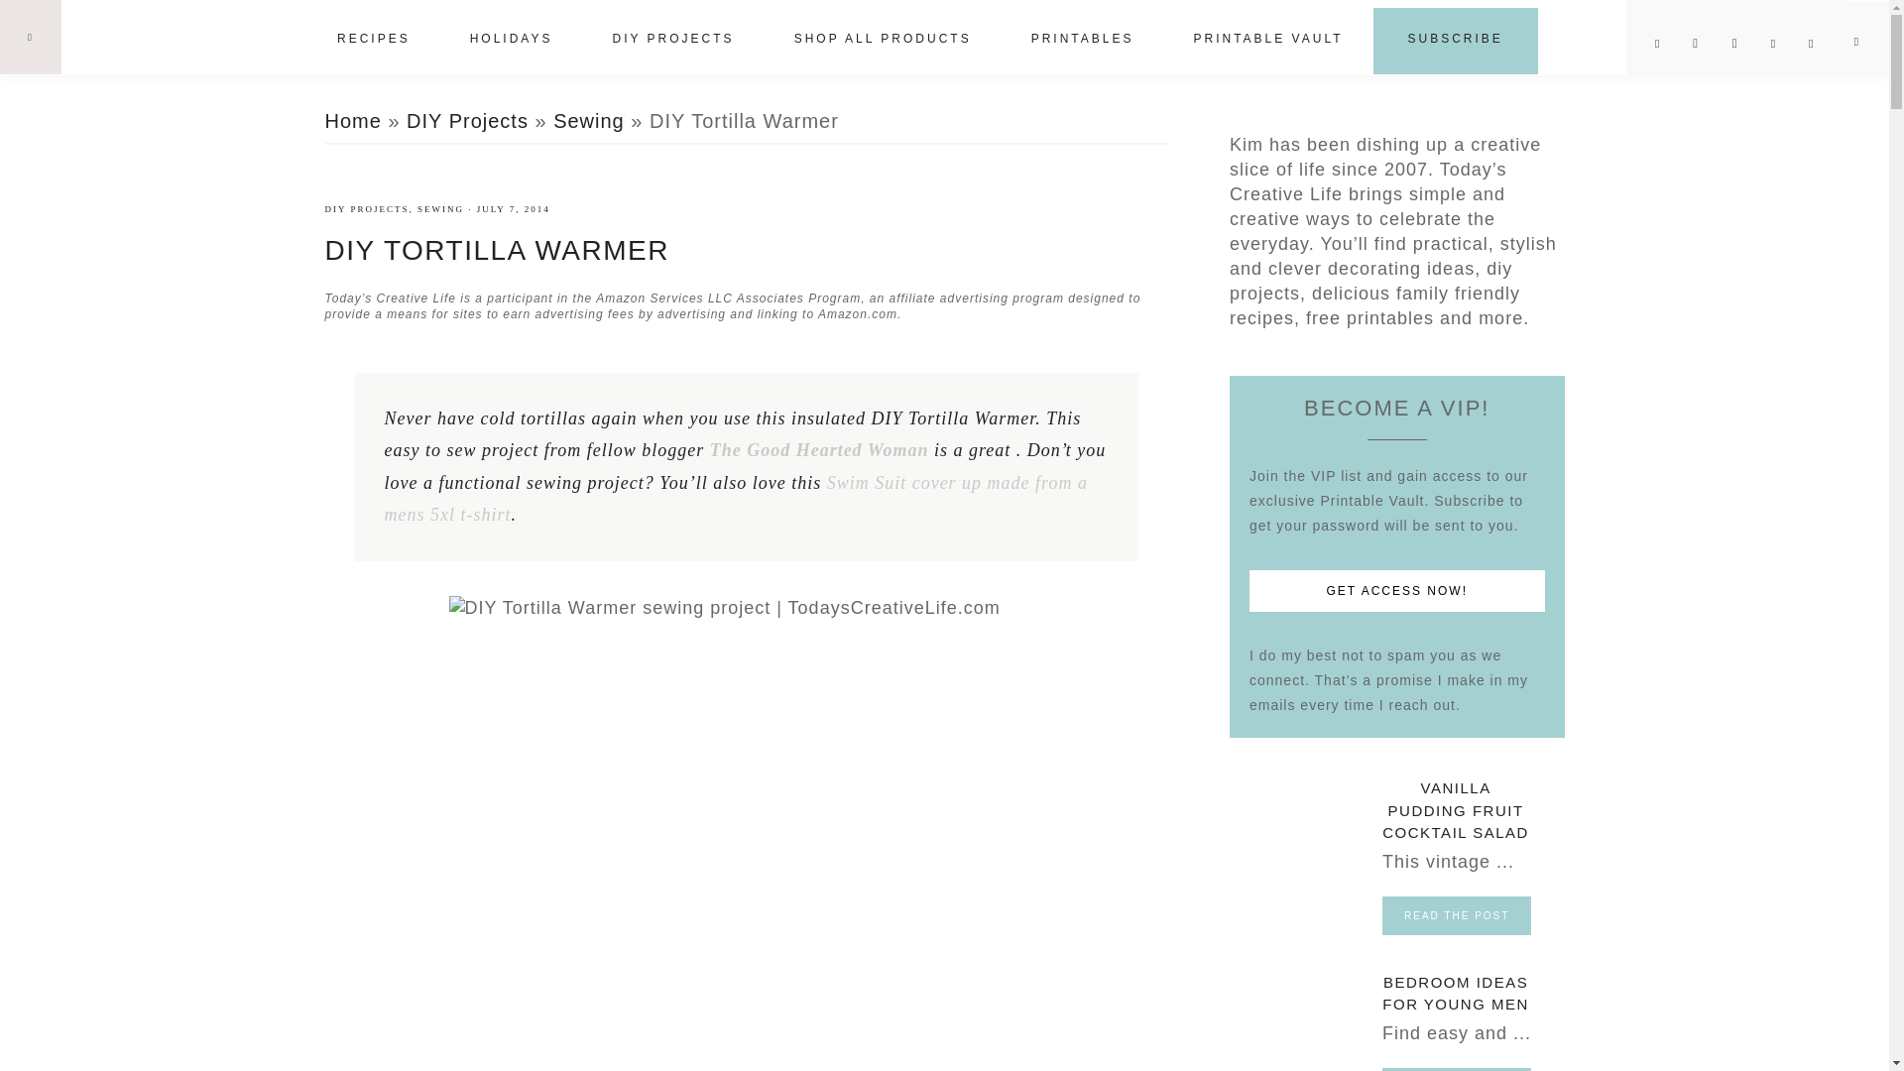  Describe the element at coordinates (589, 121) in the screenshot. I see `Sewing` at that location.